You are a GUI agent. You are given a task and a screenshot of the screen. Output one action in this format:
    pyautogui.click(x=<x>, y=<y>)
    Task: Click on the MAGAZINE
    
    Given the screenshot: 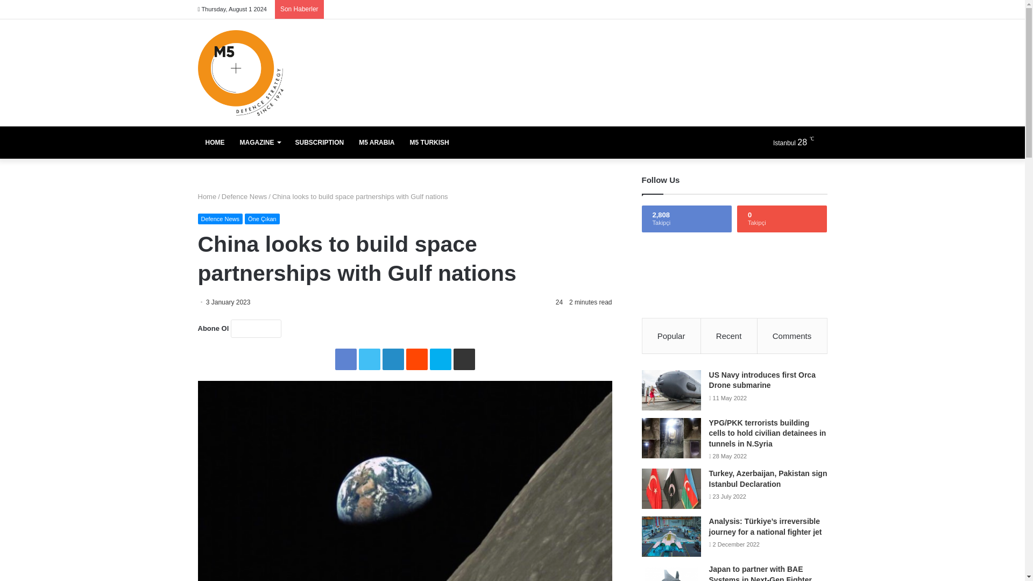 What is the action you would take?
    pyautogui.click(x=260, y=142)
    